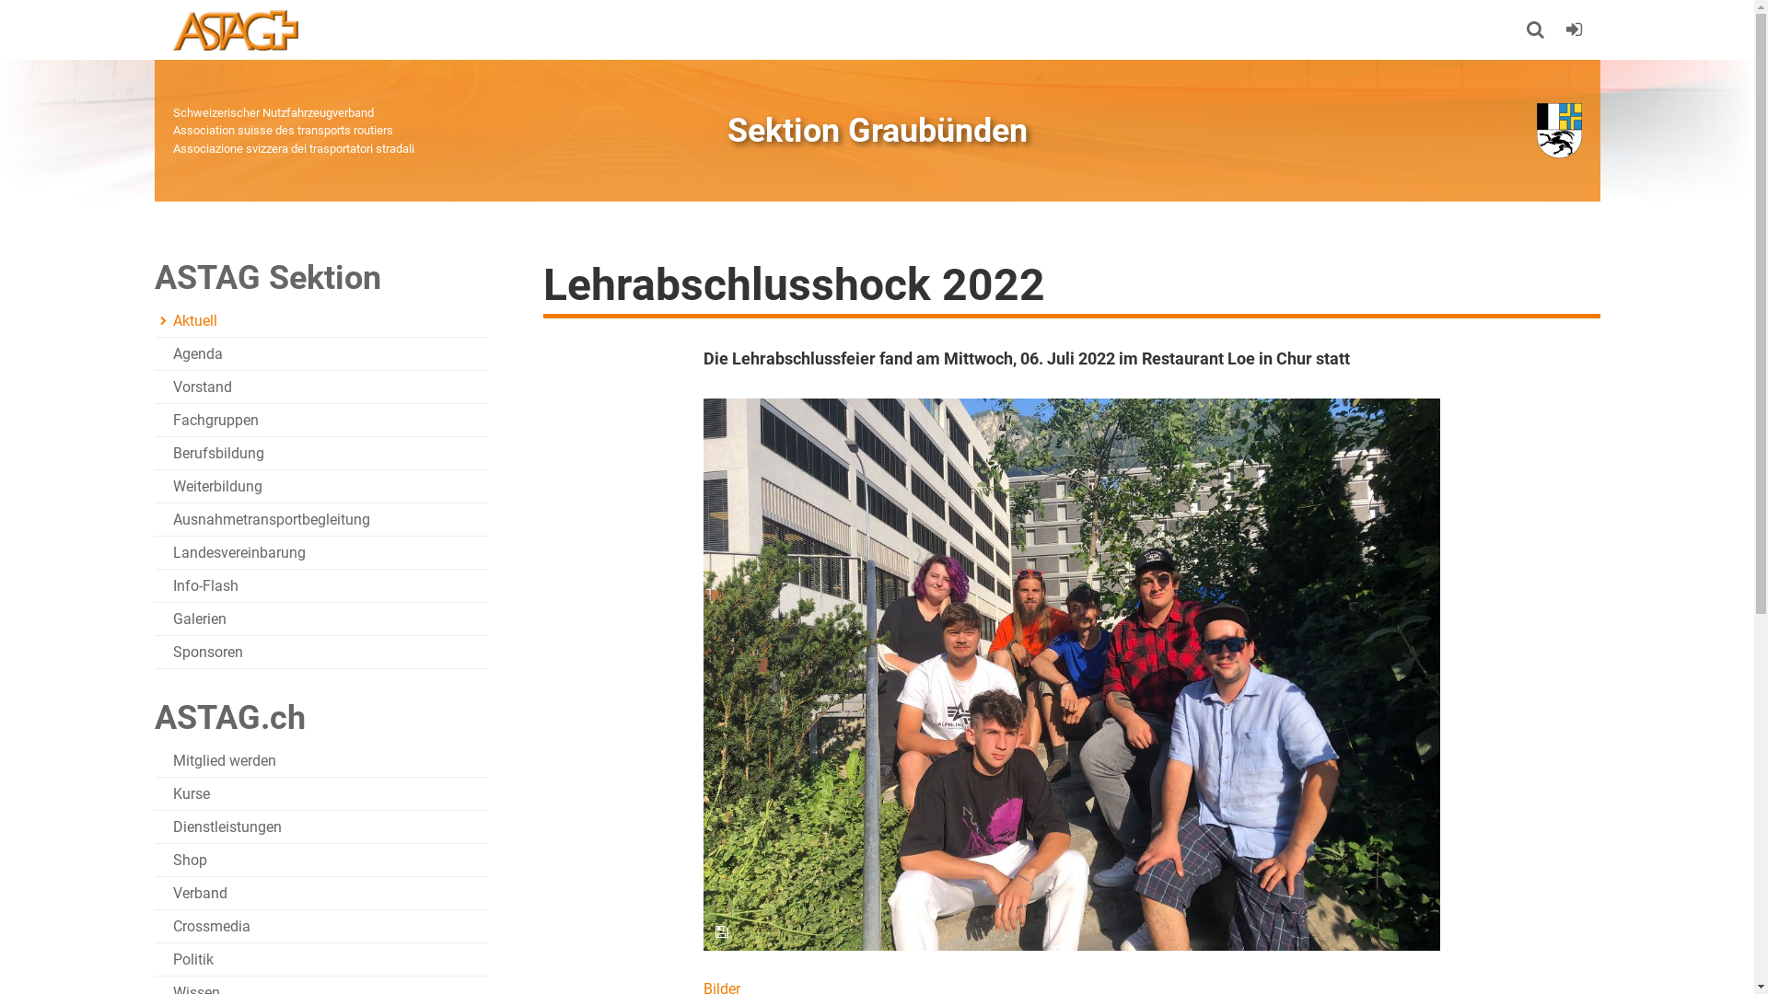  What do you see at coordinates (322, 454) in the screenshot?
I see `Berufsbildung` at bounding box center [322, 454].